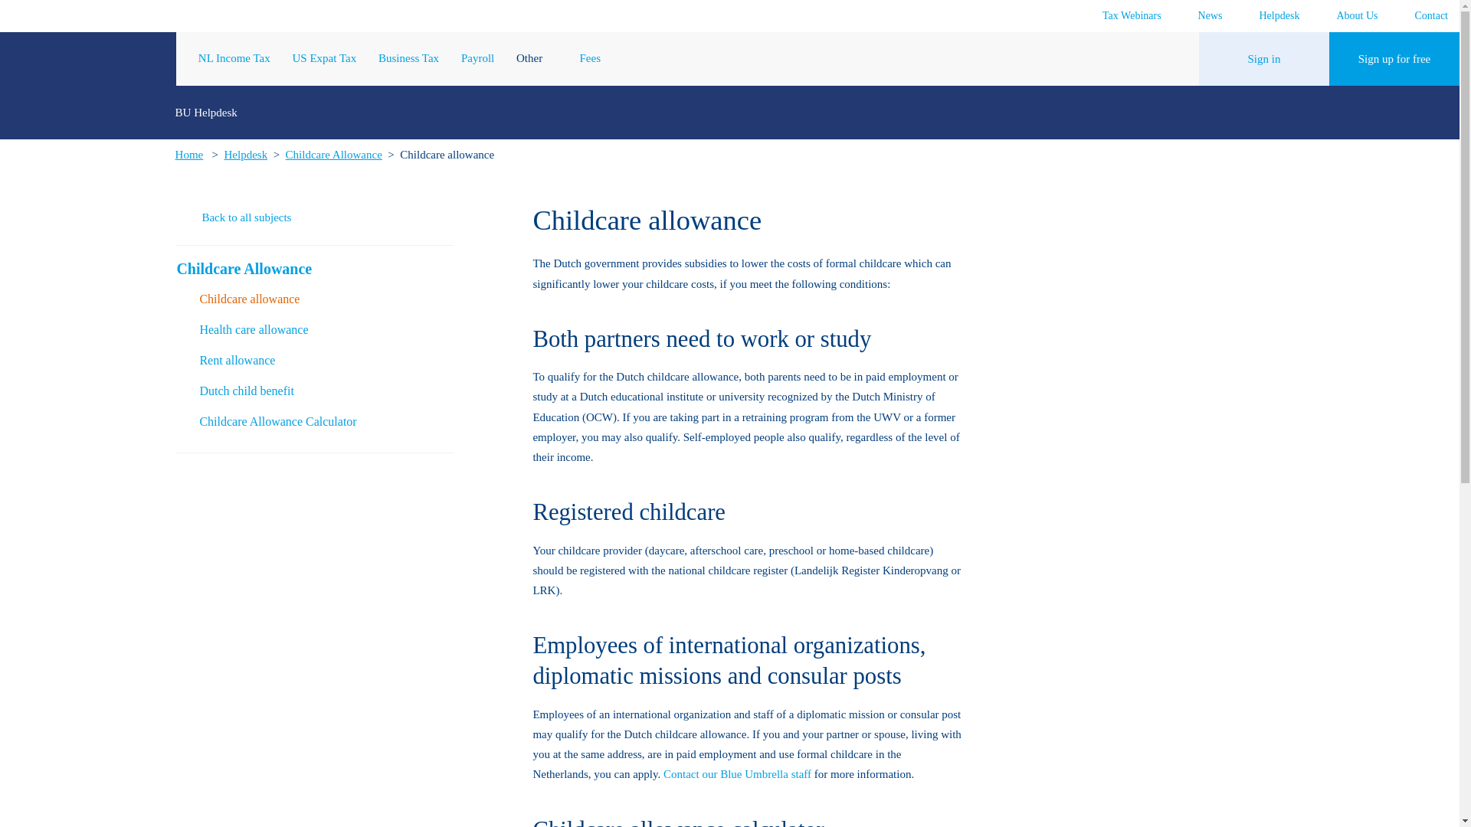  Describe the element at coordinates (310, 268) in the screenshot. I see `Childcare Allowance` at that location.